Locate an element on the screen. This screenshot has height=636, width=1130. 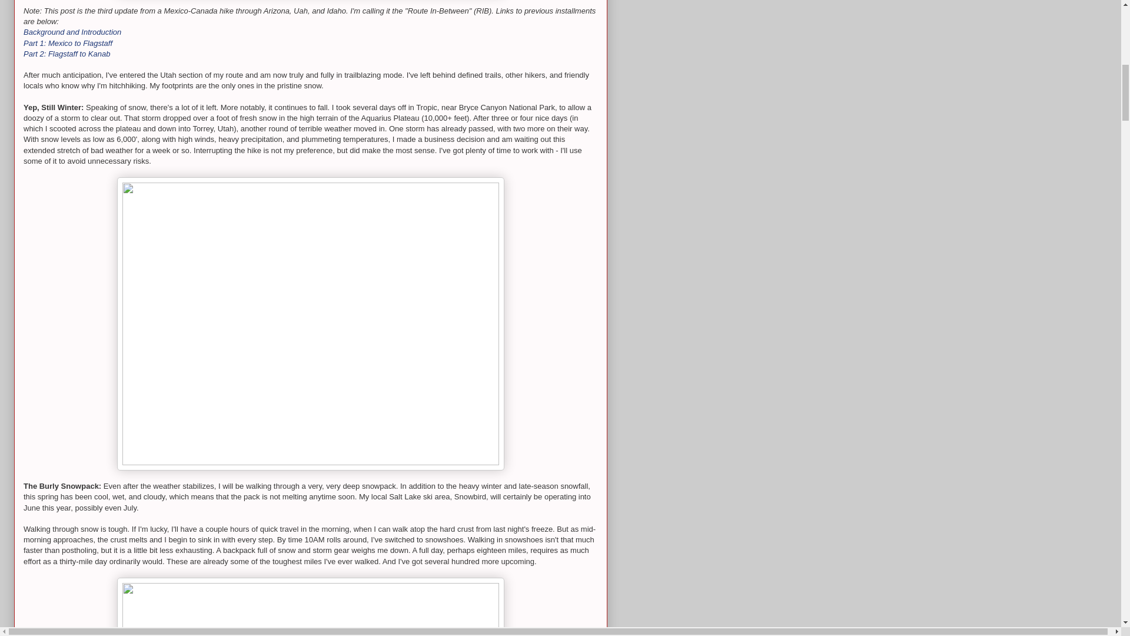
Part 2: Flagstaff to Kanab is located at coordinates (67, 54).